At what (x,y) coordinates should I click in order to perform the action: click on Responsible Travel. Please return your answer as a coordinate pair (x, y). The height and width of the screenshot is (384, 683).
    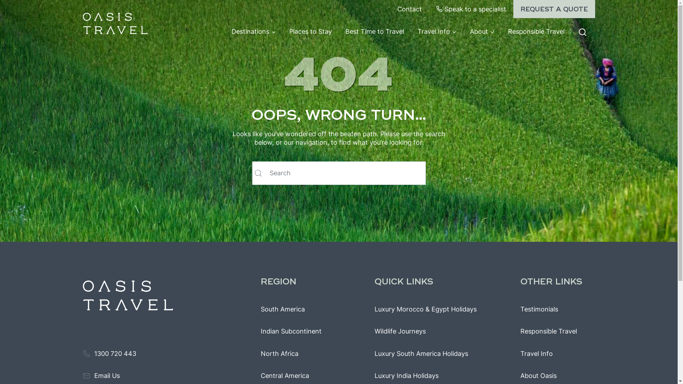
    Looking at the image, I should click on (536, 31).